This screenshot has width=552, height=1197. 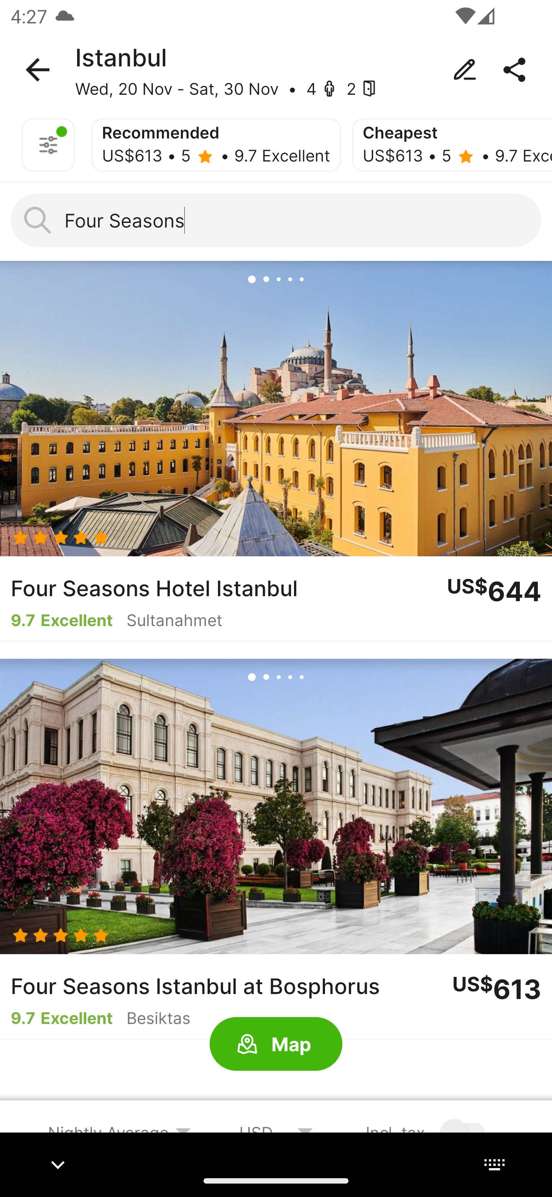 What do you see at coordinates (276, 220) in the screenshot?
I see `Four Seasons` at bounding box center [276, 220].